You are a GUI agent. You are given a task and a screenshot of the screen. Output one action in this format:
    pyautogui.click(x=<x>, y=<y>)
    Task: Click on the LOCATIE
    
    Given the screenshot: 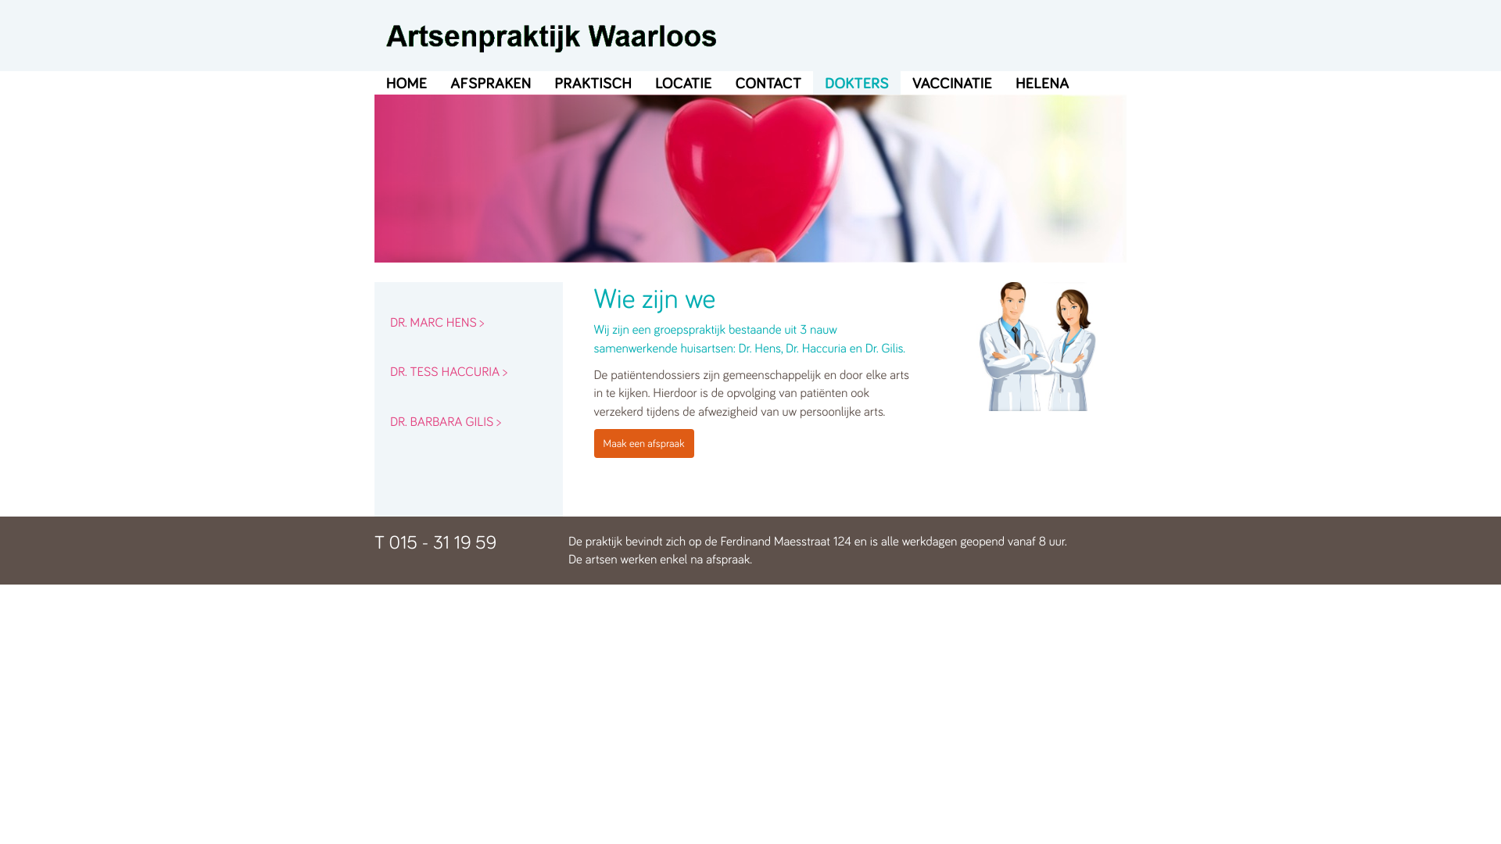 What is the action you would take?
    pyautogui.click(x=683, y=83)
    